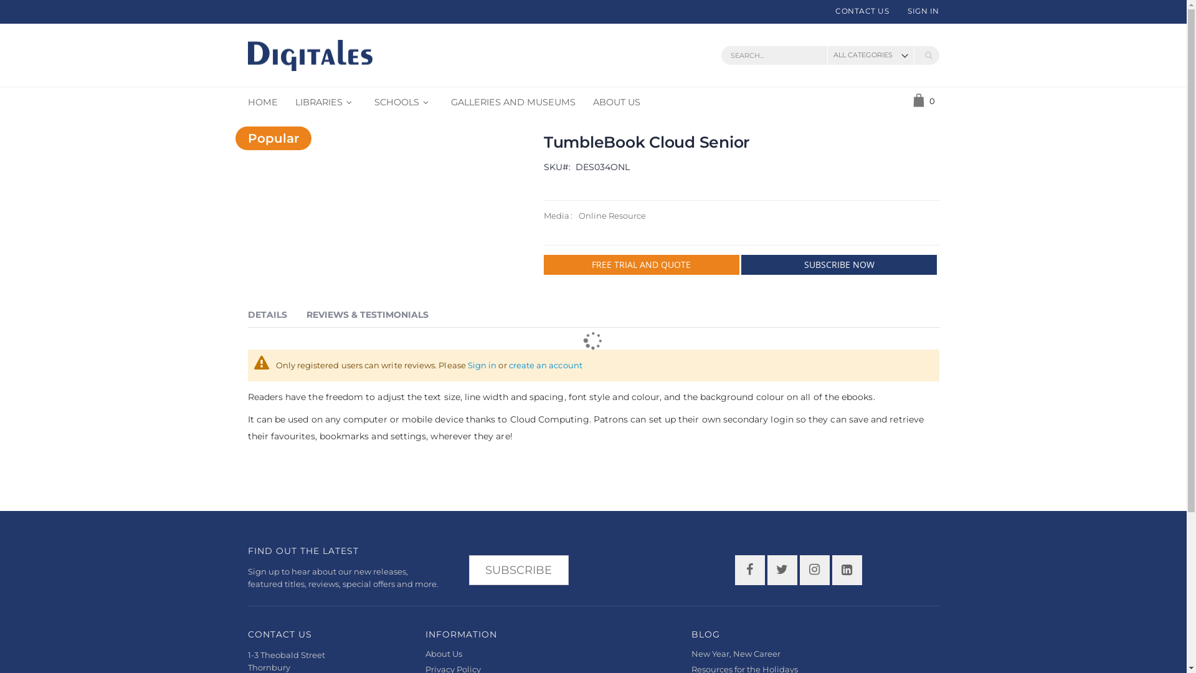  I want to click on BLOG, so click(706, 634).